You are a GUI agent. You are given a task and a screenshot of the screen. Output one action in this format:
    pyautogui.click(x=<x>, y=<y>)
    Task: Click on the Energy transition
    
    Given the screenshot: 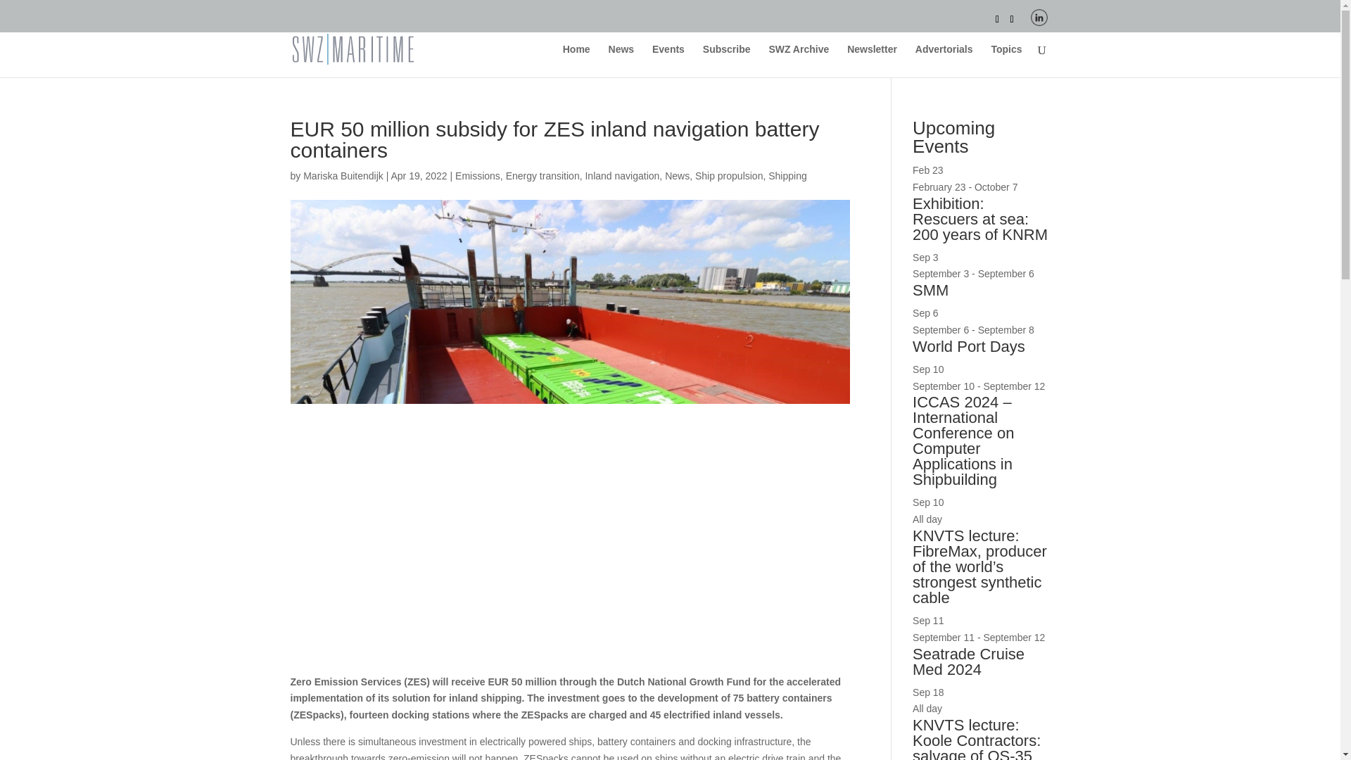 What is the action you would take?
    pyautogui.click(x=542, y=176)
    